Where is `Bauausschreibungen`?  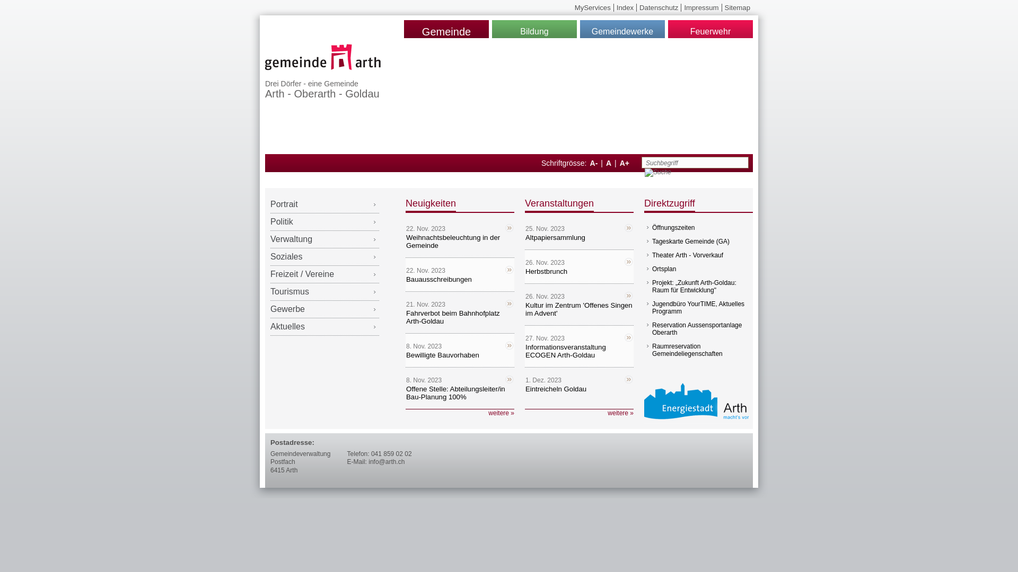 Bauausschreibungen is located at coordinates (439, 280).